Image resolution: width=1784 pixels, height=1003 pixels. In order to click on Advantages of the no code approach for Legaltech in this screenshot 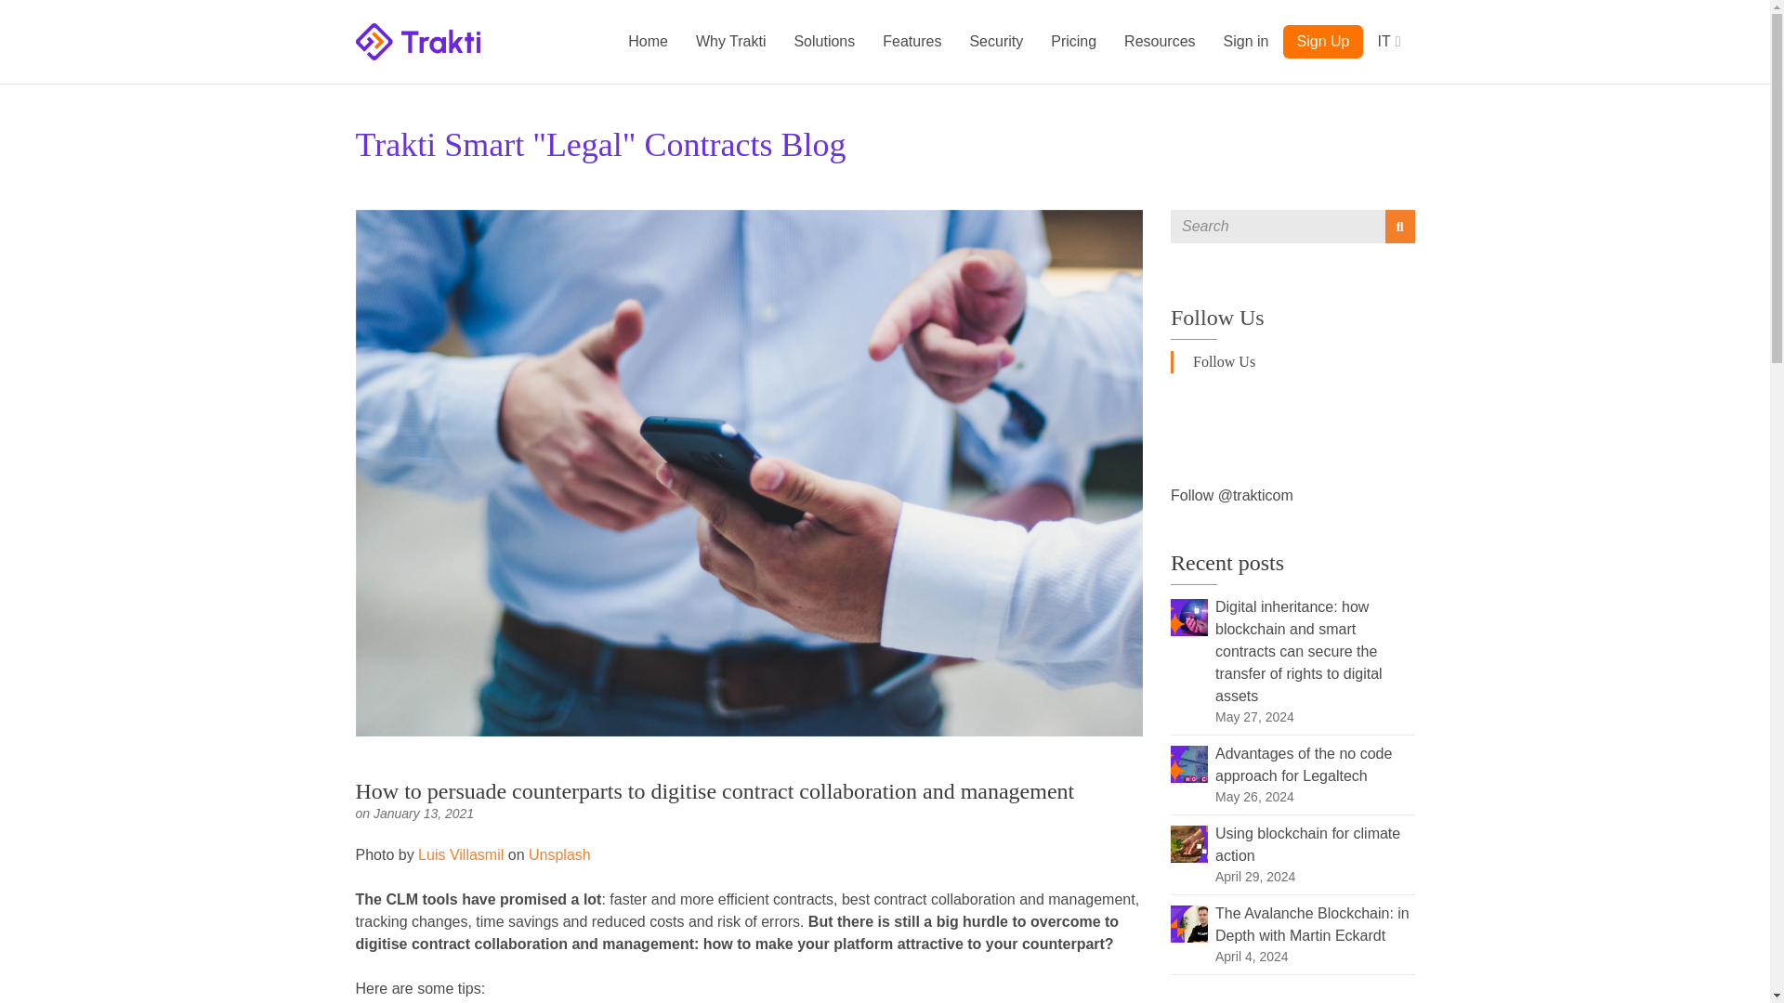, I will do `click(1188, 763)`.